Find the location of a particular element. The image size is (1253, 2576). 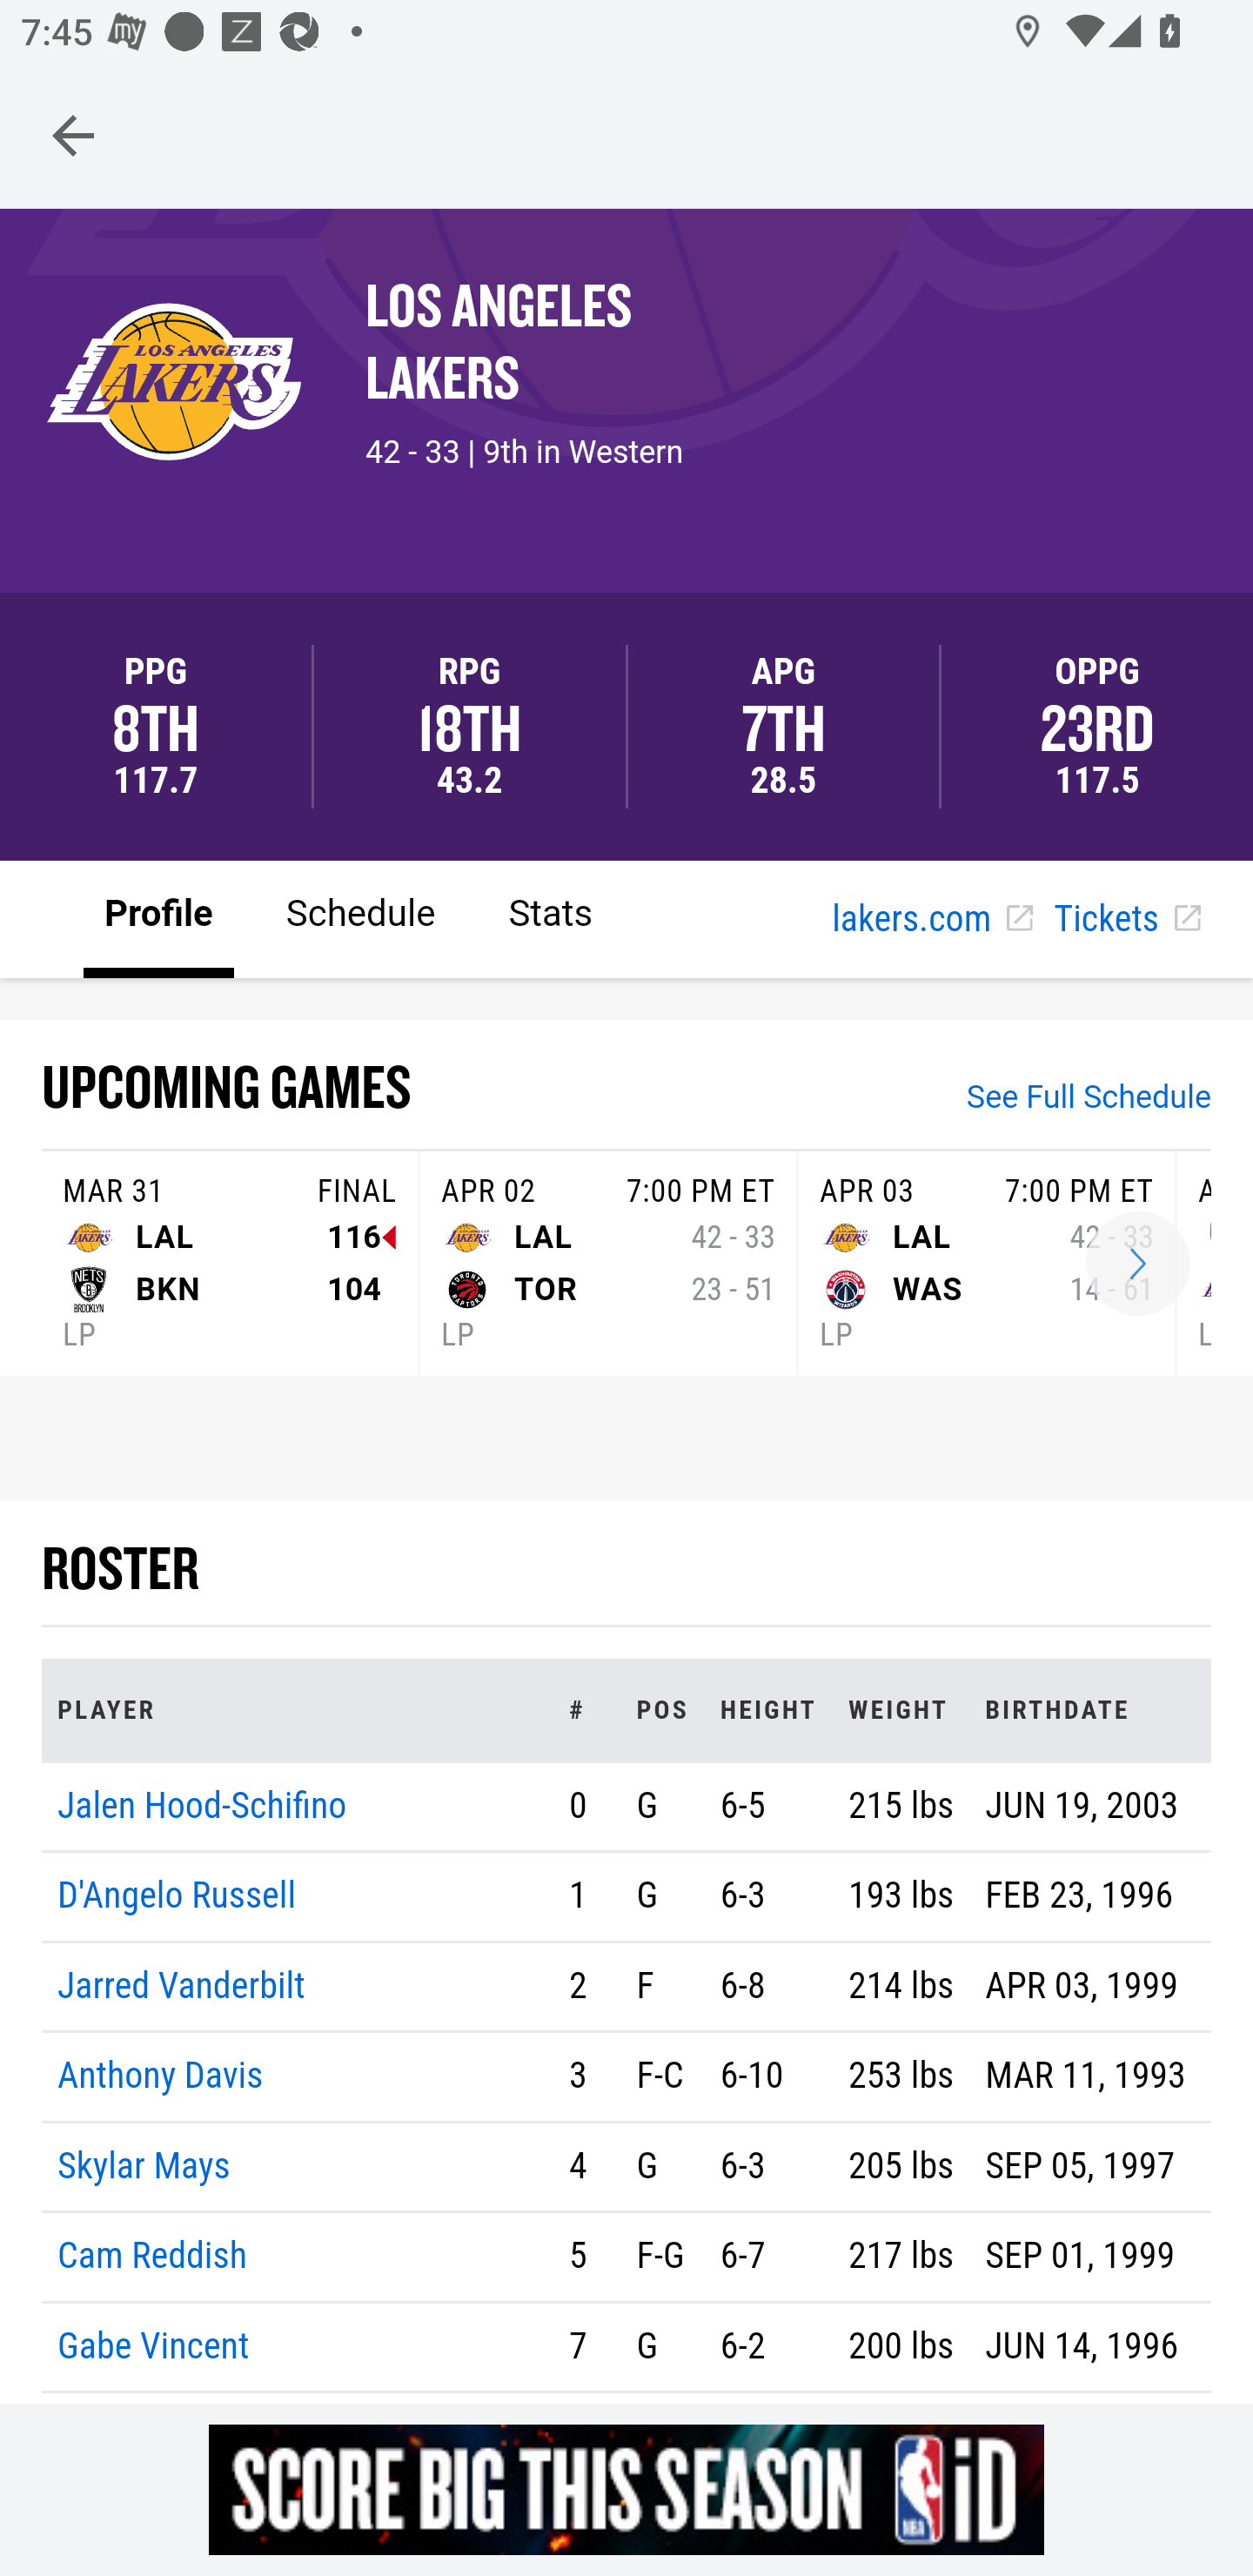

See Full Schedule is located at coordinates (1089, 1100).